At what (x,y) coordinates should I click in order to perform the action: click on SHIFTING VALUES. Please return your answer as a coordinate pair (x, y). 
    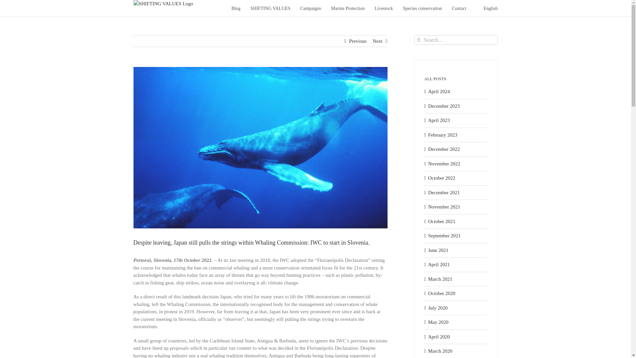
    Looking at the image, I should click on (270, 8).